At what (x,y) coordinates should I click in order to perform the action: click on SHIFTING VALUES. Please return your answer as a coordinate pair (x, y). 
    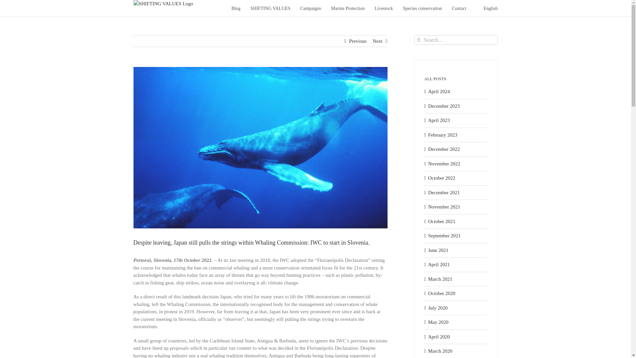
    Looking at the image, I should click on (270, 8).